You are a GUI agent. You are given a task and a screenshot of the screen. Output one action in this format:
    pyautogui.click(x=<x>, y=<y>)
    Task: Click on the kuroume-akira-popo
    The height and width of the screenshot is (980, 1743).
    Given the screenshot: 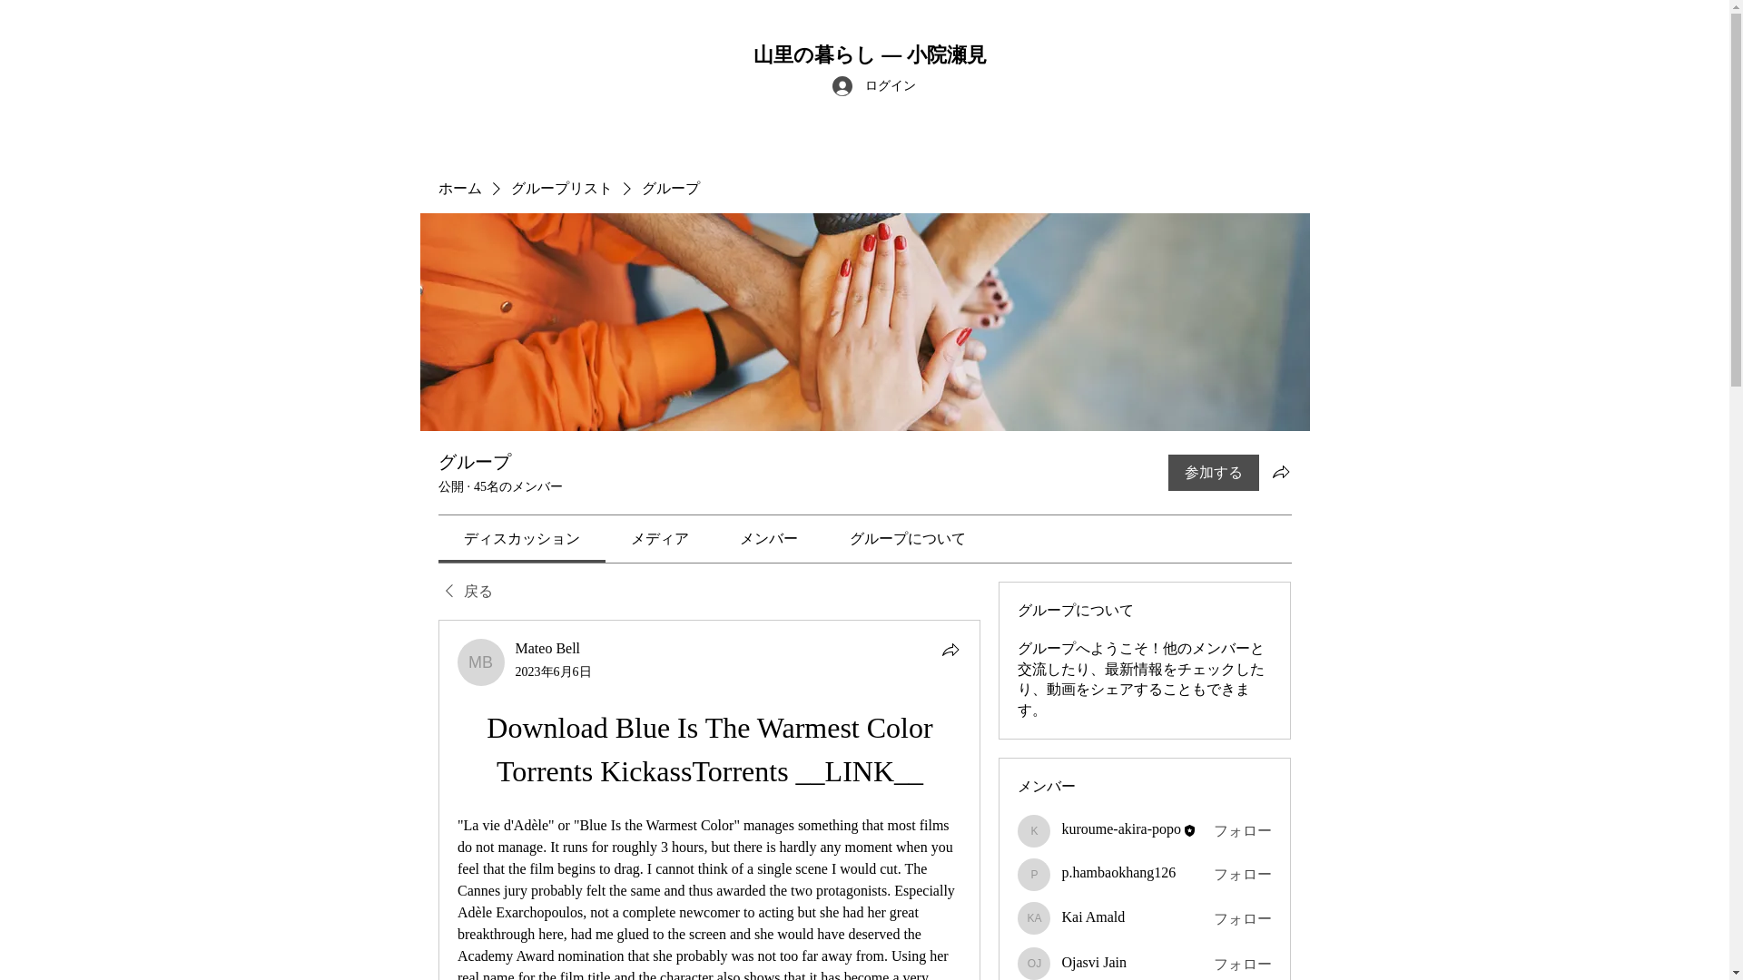 What is the action you would take?
    pyautogui.click(x=1034, y=831)
    